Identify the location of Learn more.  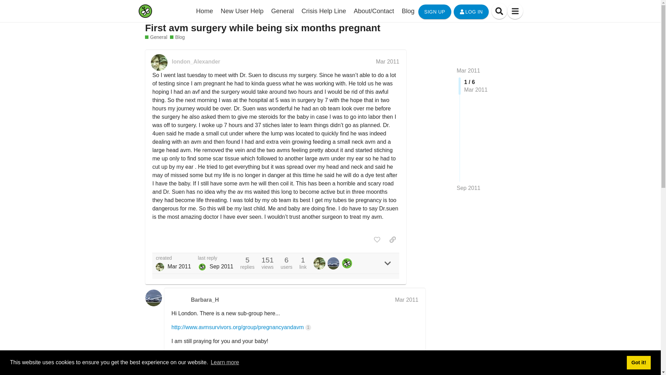
(225, 362).